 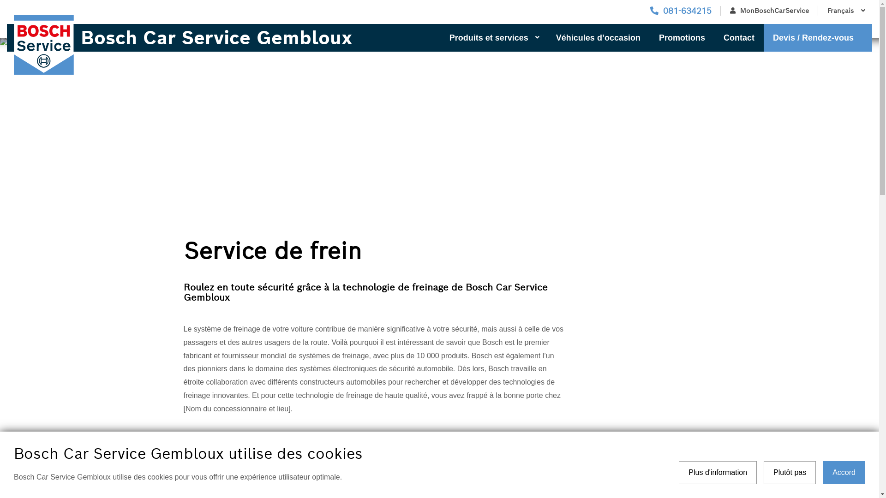 What do you see at coordinates (681, 11) in the screenshot?
I see `081-634215` at bounding box center [681, 11].